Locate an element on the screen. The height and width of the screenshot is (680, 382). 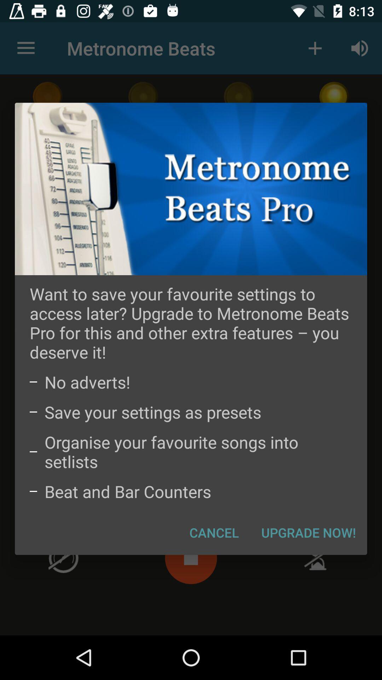
open icon above the want to save icon is located at coordinates (191, 189).